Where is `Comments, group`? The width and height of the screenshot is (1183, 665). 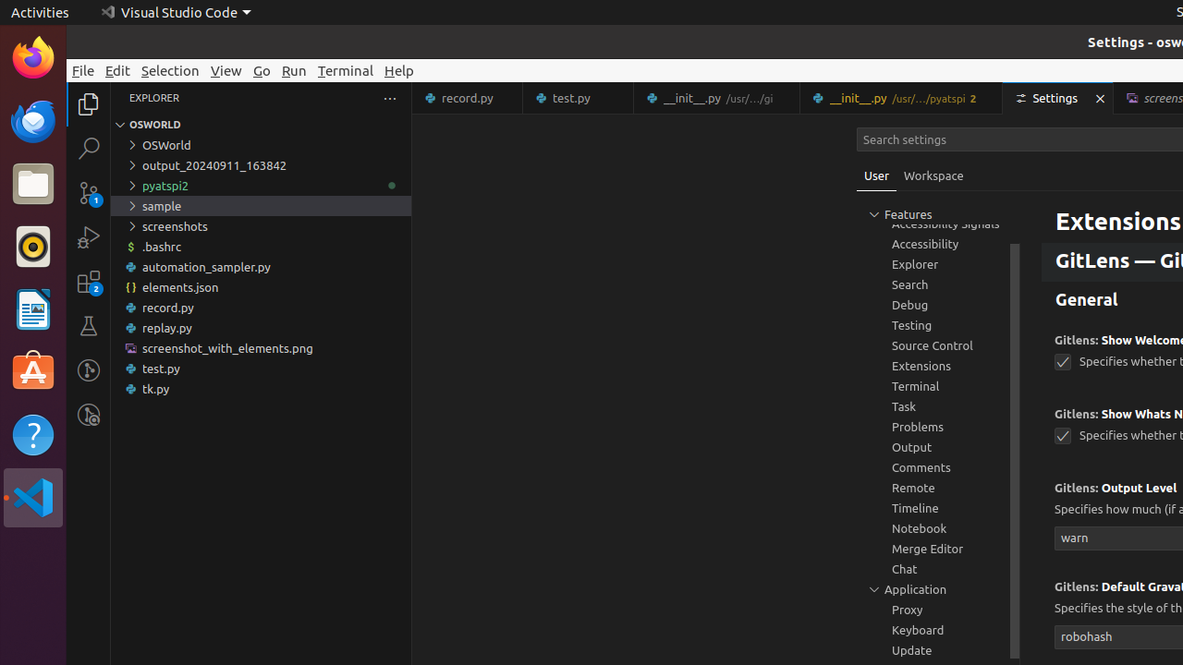 Comments, group is located at coordinates (938, 467).